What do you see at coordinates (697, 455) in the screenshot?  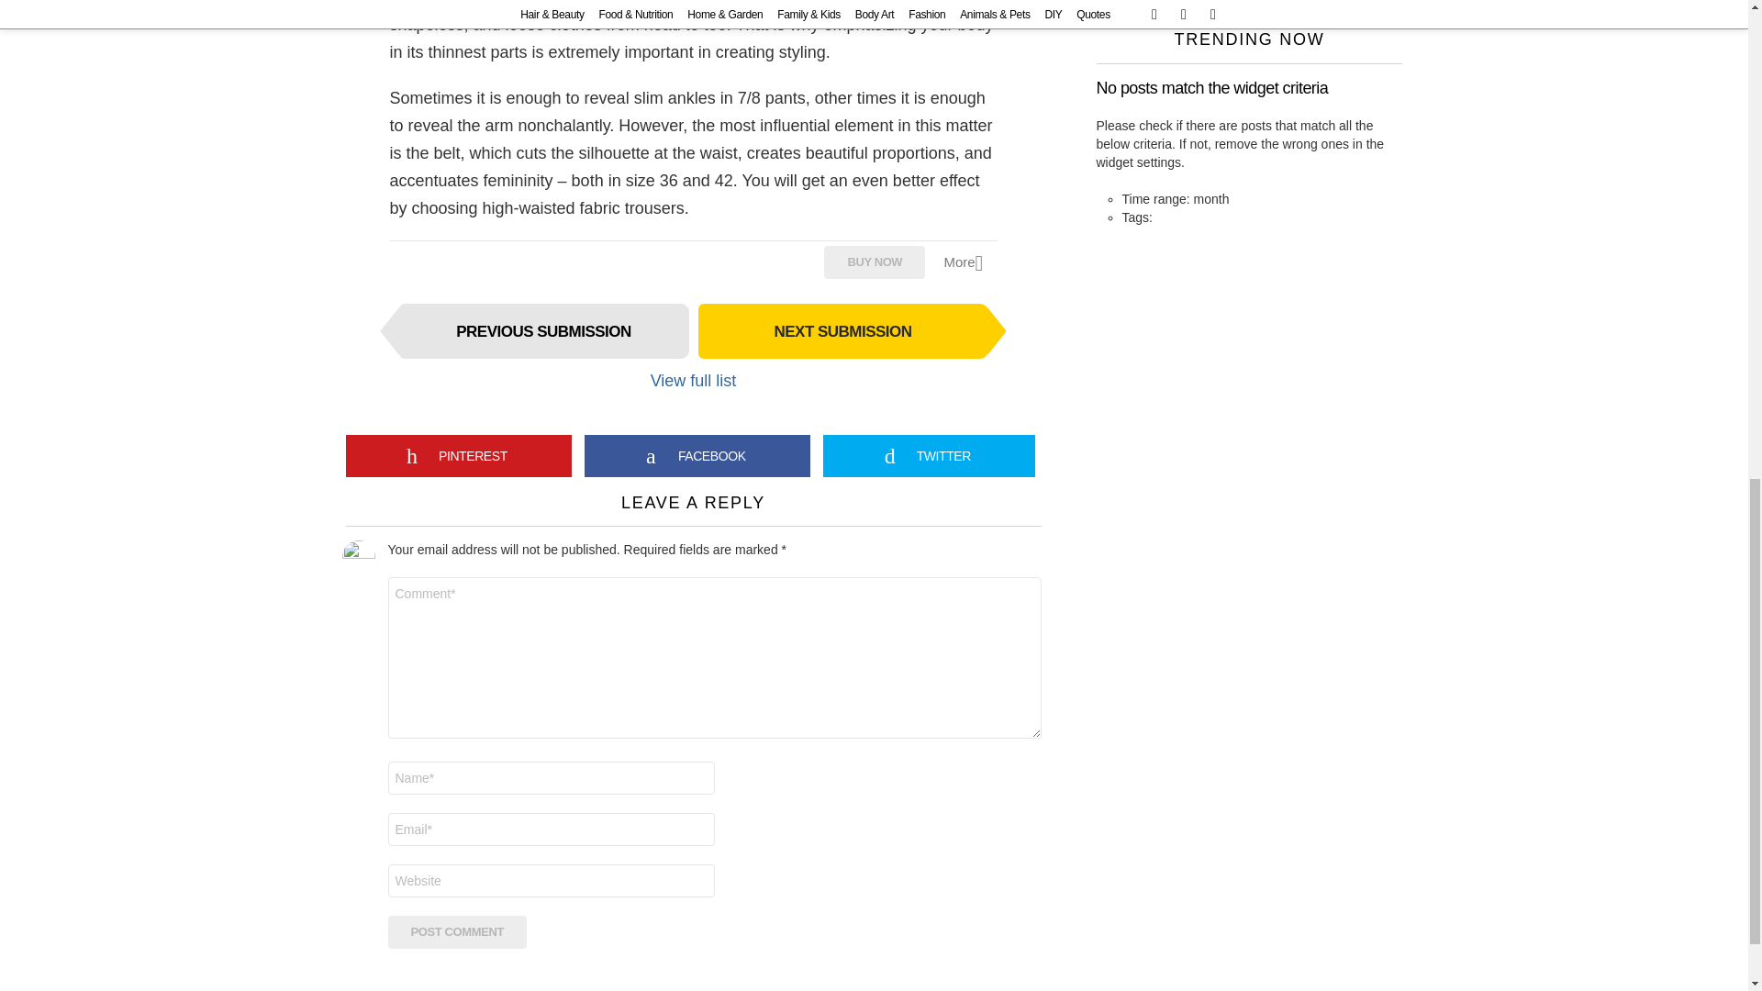 I see `Share on Facebook` at bounding box center [697, 455].